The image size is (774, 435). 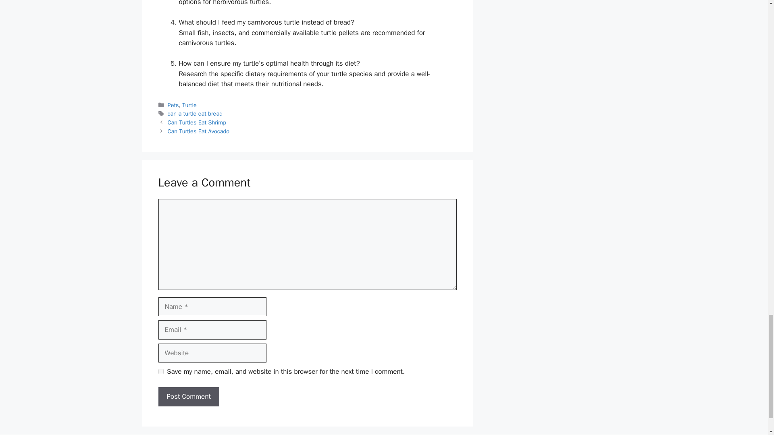 I want to click on Can Turtles Eat Avocado, so click(x=198, y=131).